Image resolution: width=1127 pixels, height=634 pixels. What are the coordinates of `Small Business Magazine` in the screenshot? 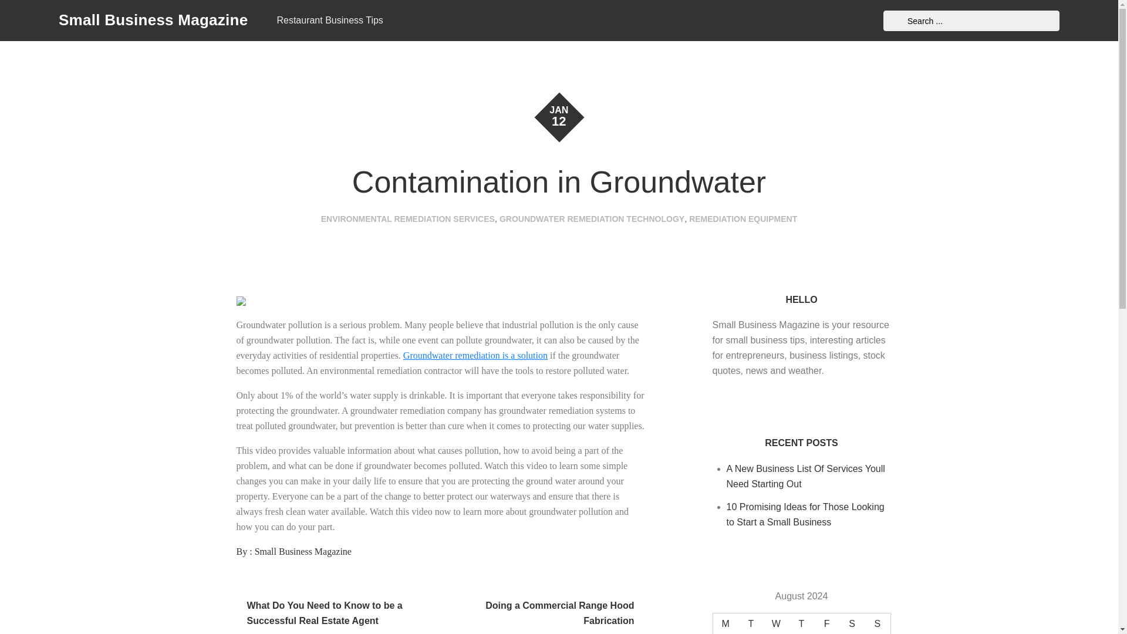 It's located at (303, 551).